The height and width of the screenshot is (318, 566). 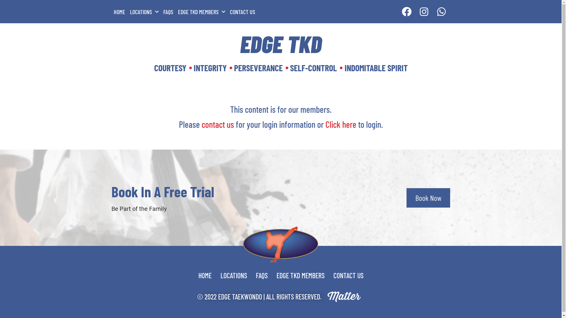 What do you see at coordinates (120, 12) in the screenshot?
I see `HOME` at bounding box center [120, 12].